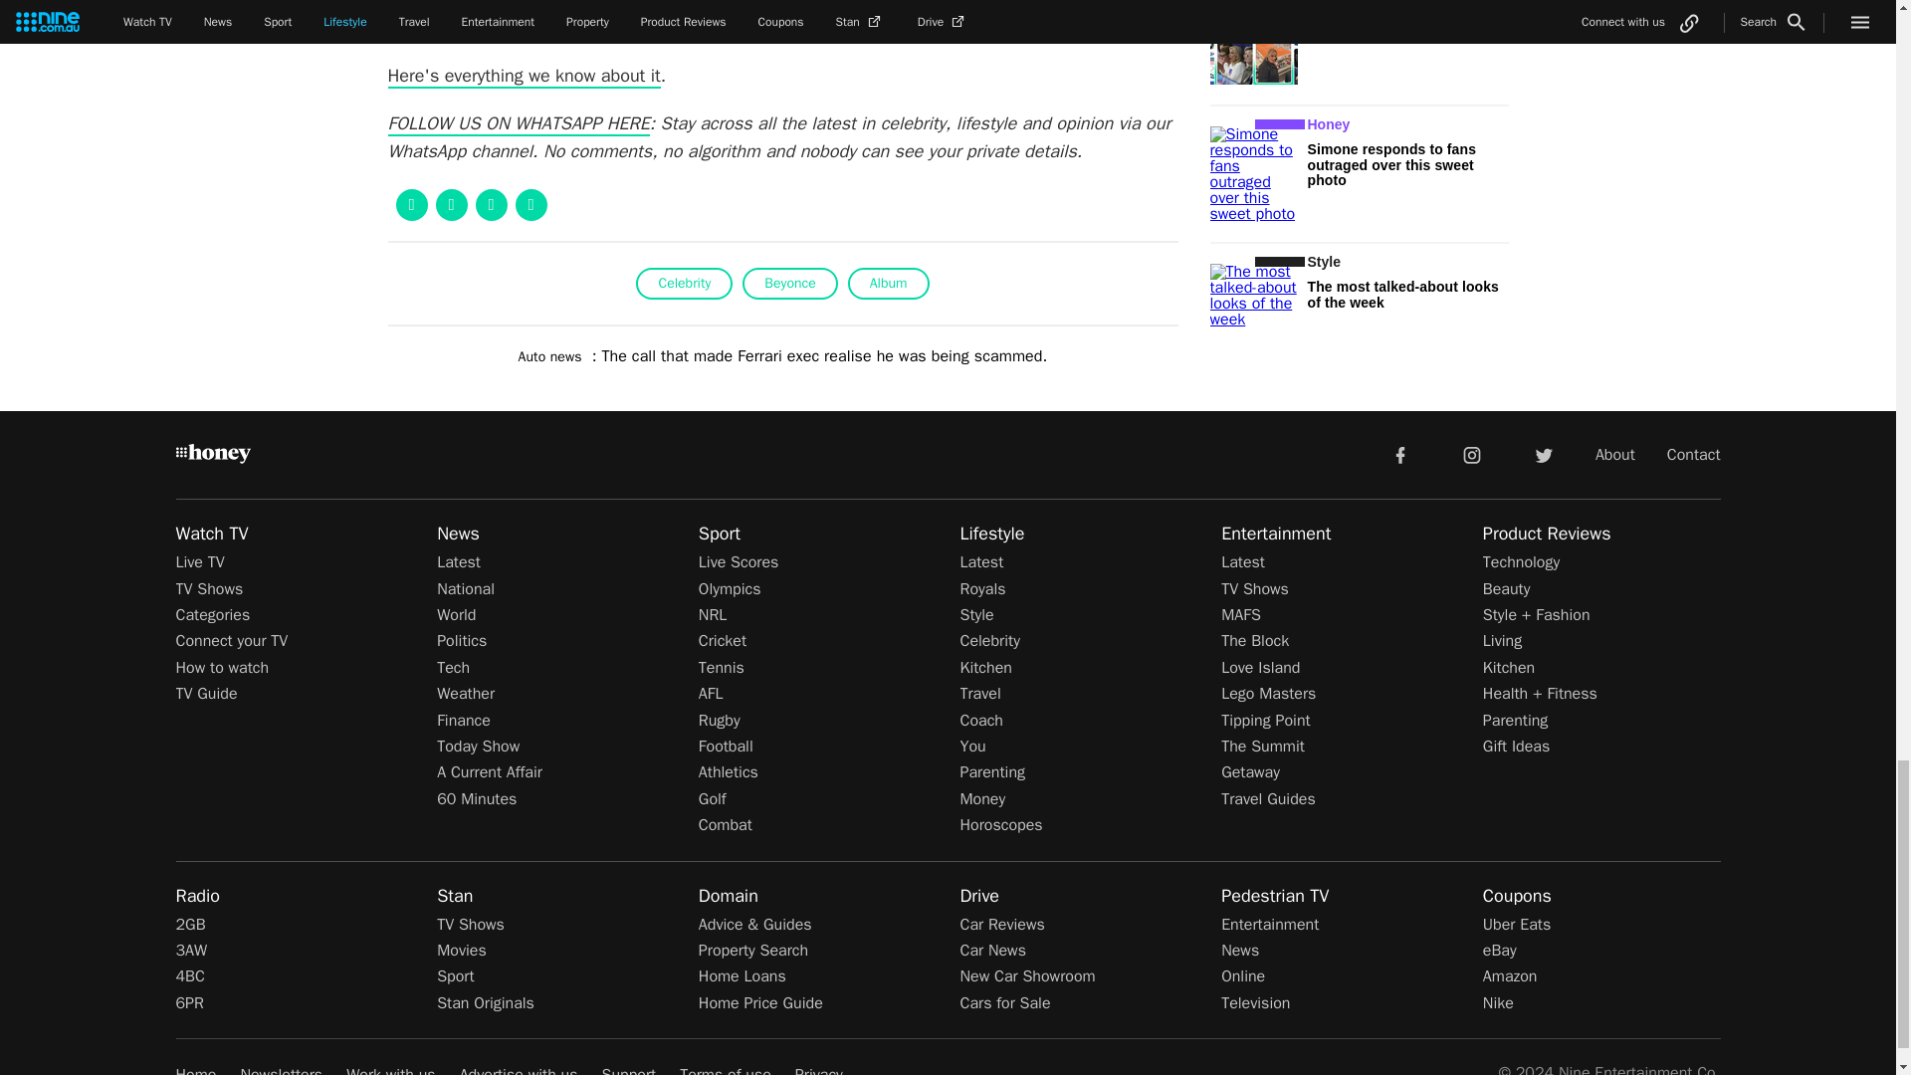  Describe the element at coordinates (1399, 454) in the screenshot. I see `facebook` at that location.